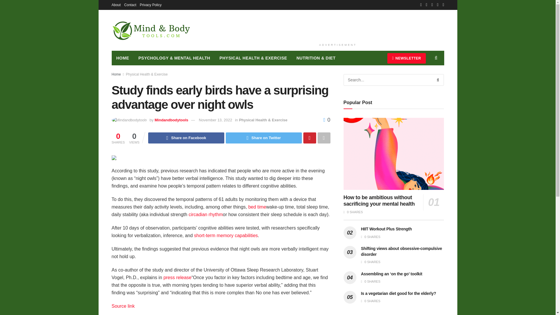 This screenshot has height=315, width=560. What do you see at coordinates (171, 120) in the screenshot?
I see `Mindandbodytools` at bounding box center [171, 120].